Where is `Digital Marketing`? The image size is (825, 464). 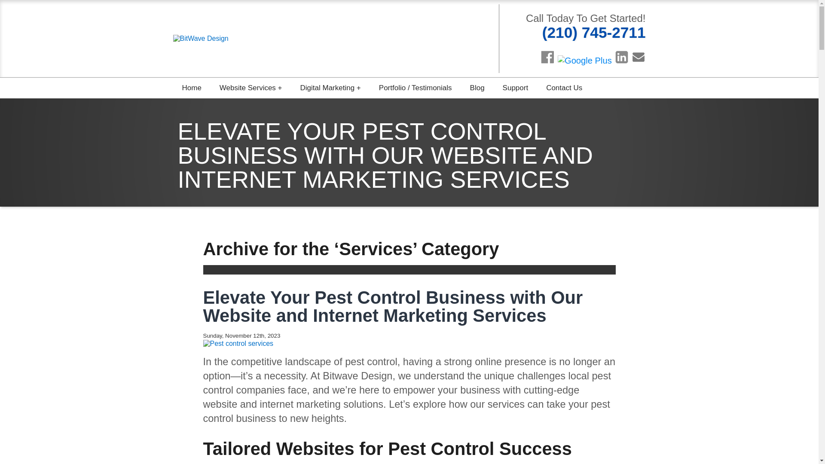
Digital Marketing is located at coordinates (330, 88).